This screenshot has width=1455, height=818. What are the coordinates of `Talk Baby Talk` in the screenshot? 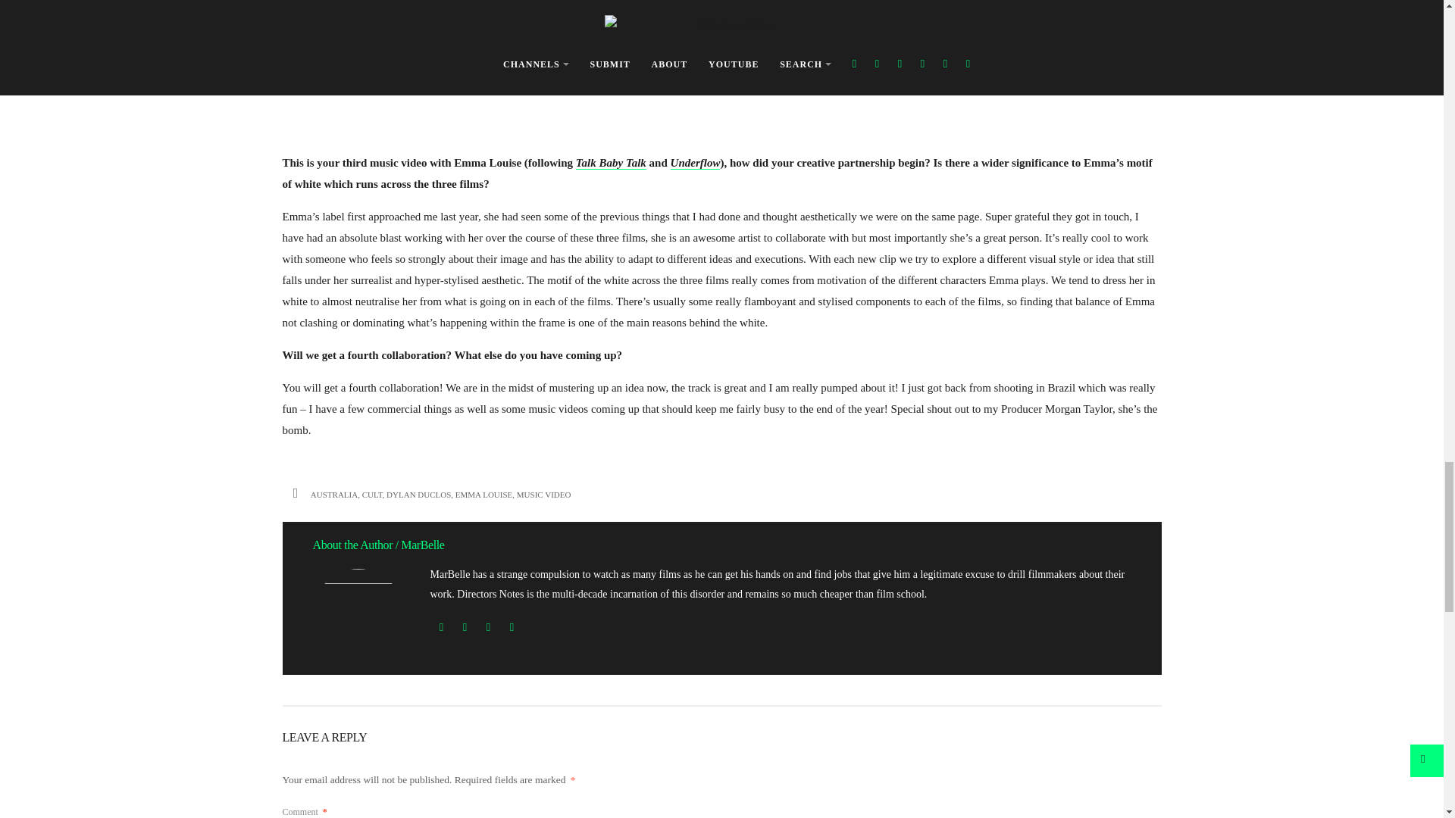 It's located at (611, 163).